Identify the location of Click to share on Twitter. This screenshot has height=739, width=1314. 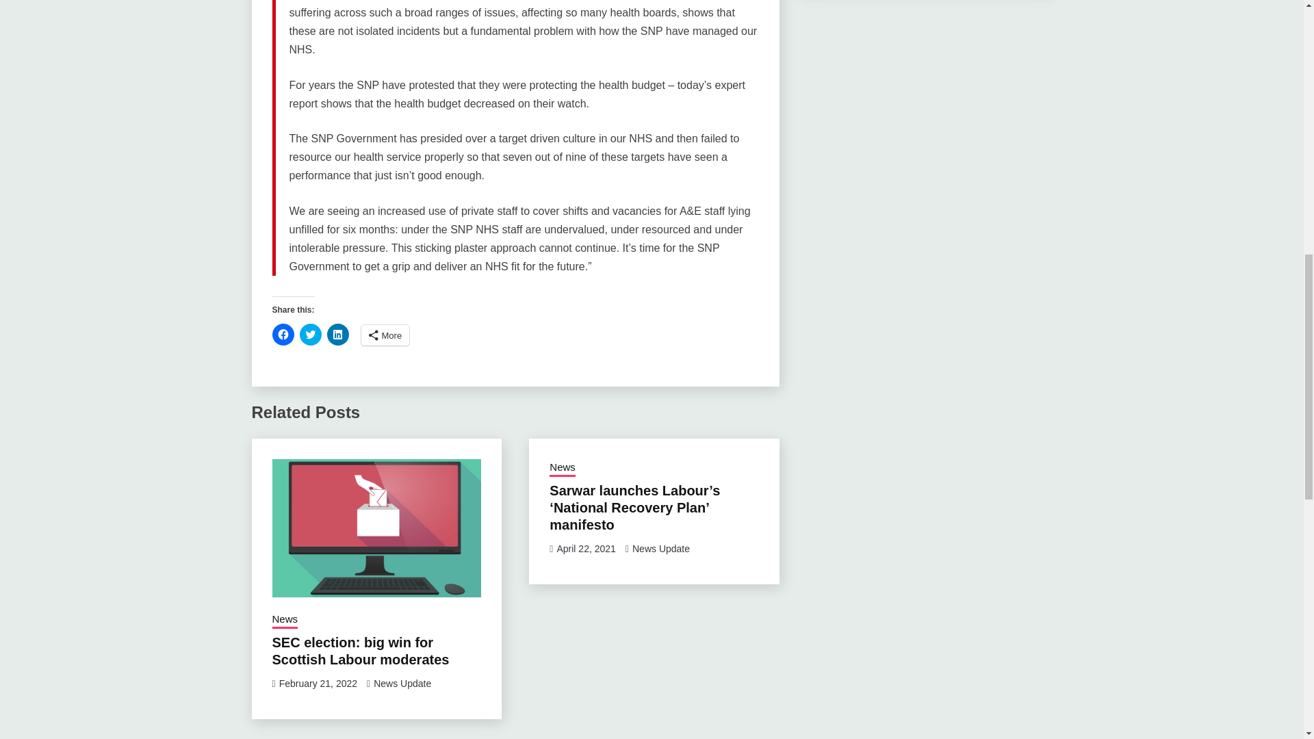
(311, 335).